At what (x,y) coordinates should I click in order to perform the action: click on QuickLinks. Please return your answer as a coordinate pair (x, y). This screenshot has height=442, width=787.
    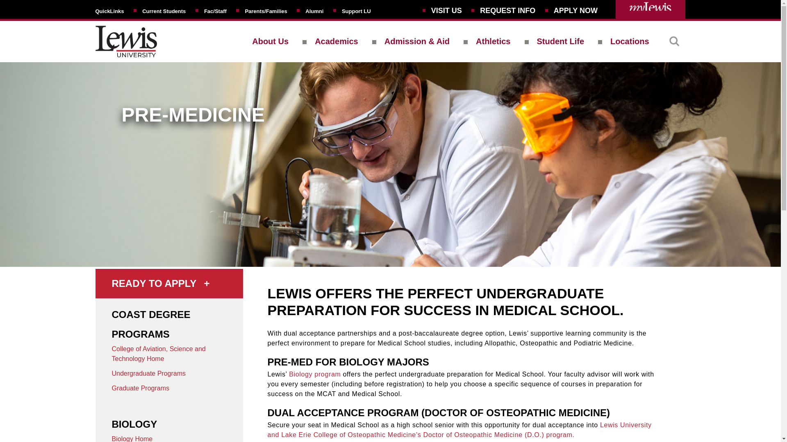
    Looking at the image, I should click on (109, 11).